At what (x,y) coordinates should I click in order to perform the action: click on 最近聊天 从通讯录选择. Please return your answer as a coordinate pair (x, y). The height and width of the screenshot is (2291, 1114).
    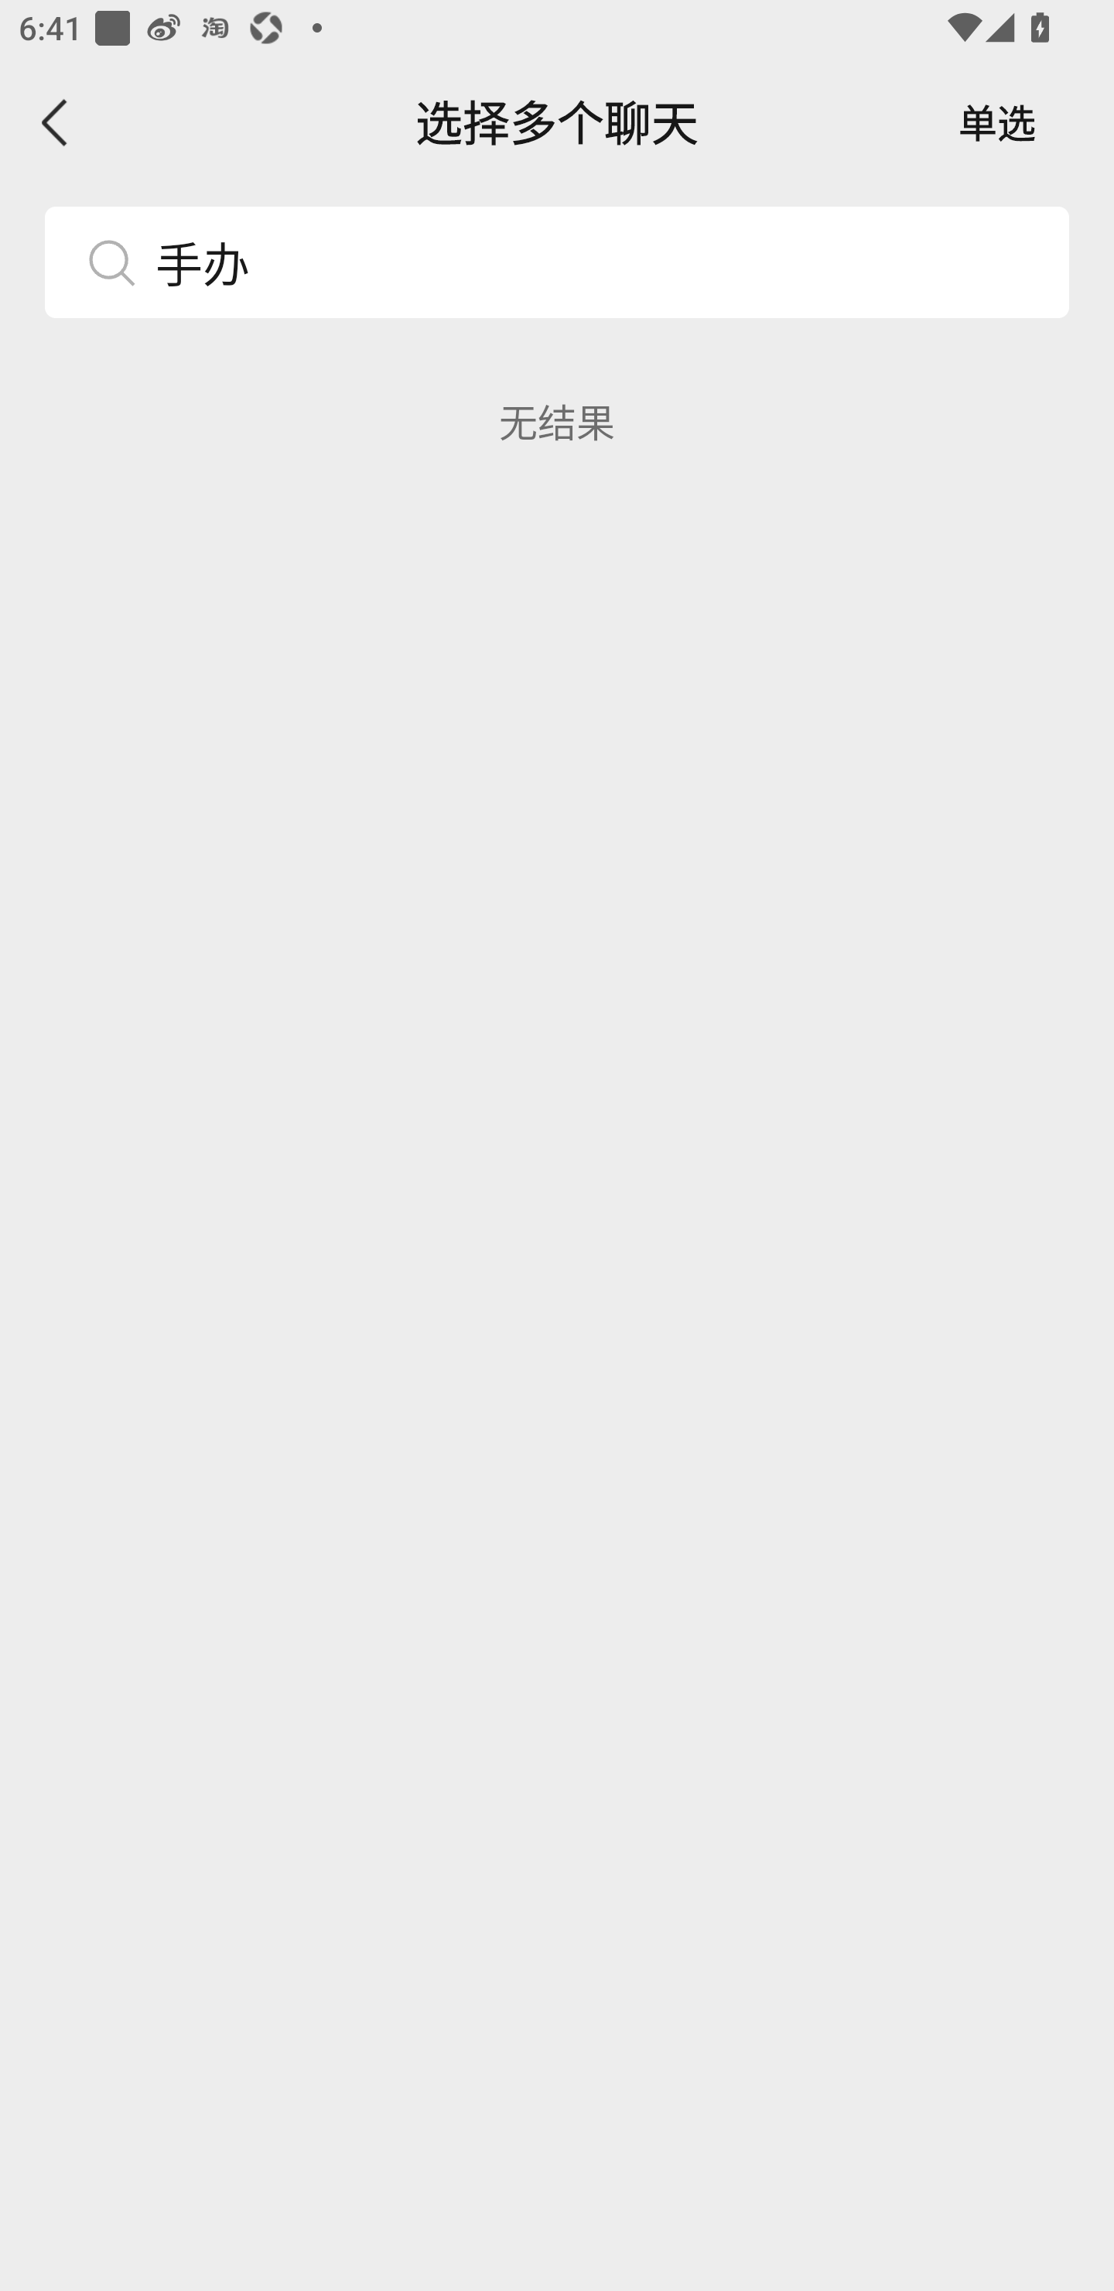
    Looking at the image, I should click on (557, 425).